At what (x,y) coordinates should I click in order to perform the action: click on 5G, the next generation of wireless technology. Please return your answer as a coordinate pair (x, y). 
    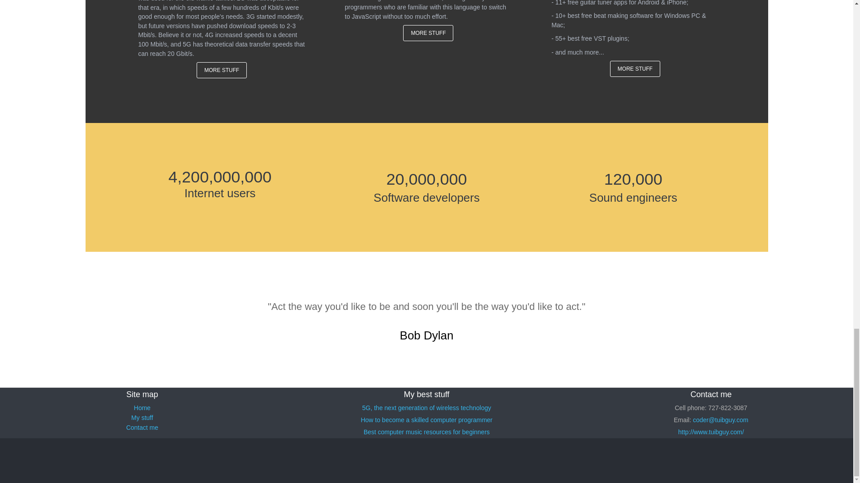
    Looking at the image, I should click on (426, 407).